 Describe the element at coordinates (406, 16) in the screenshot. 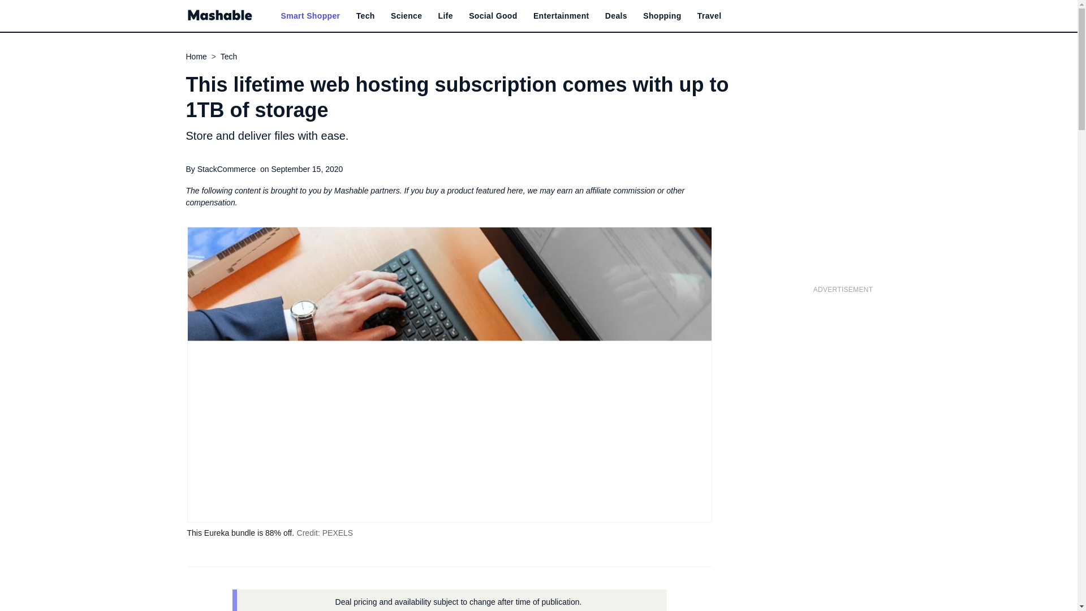

I see `Science` at that location.